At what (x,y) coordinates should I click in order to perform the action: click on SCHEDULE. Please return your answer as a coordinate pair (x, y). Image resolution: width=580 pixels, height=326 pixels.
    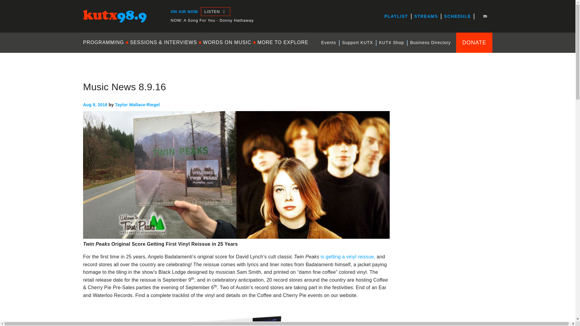
    Looking at the image, I should click on (457, 16).